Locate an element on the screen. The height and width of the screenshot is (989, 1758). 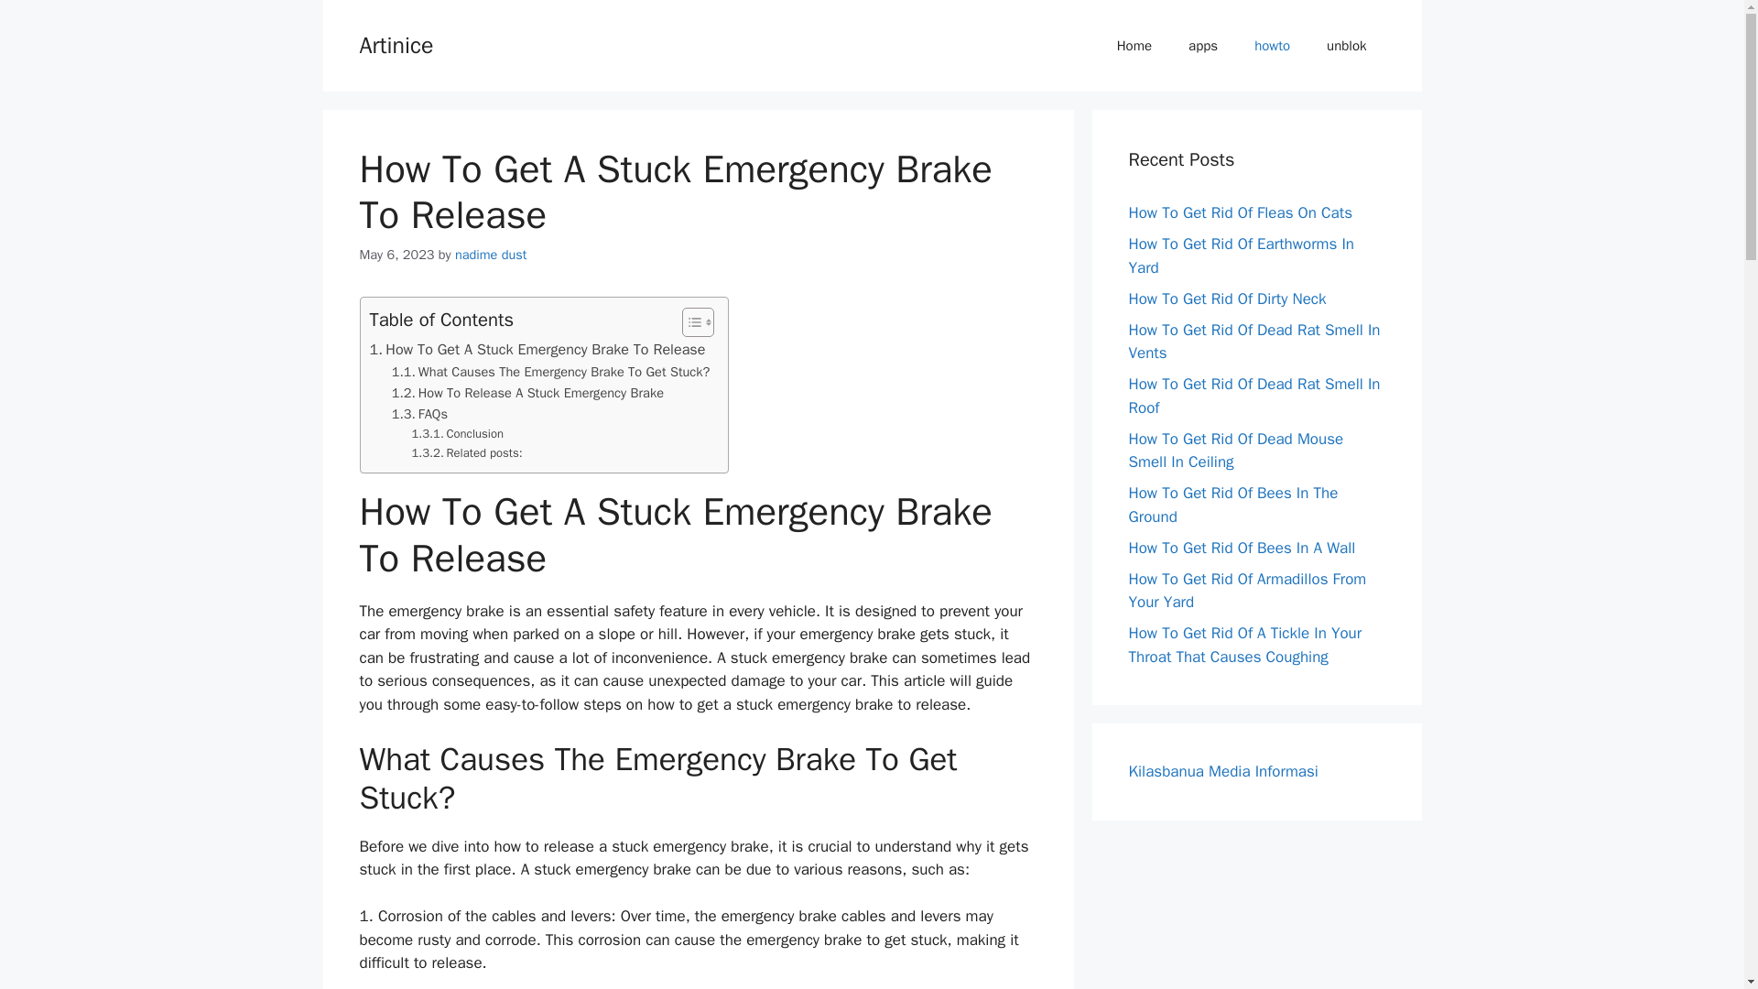
Artinice is located at coordinates (396, 44).